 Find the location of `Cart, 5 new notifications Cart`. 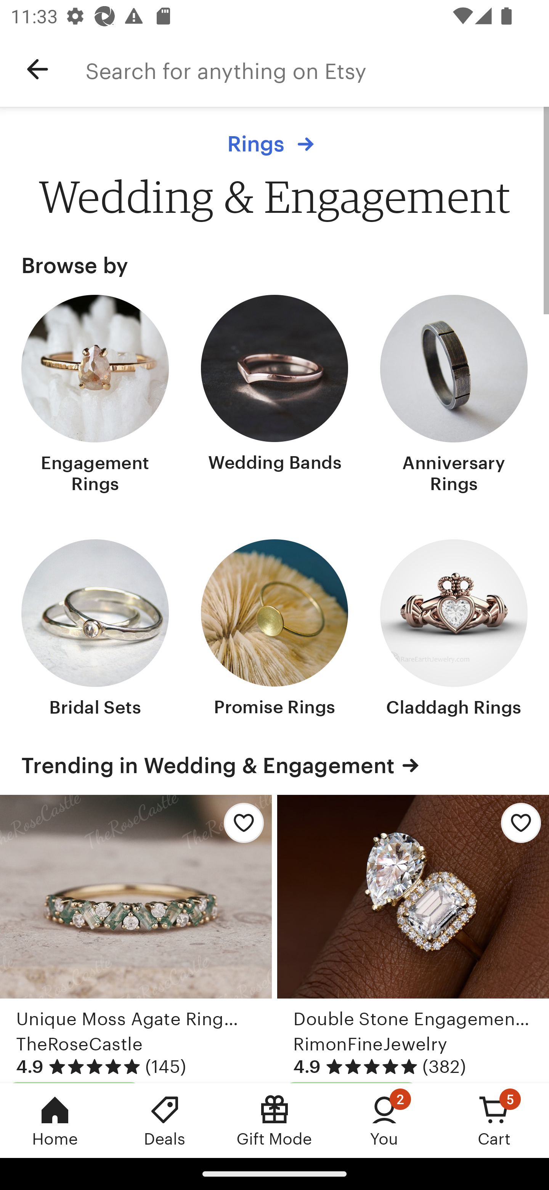

Cart, 5 new notifications Cart is located at coordinates (494, 1120).